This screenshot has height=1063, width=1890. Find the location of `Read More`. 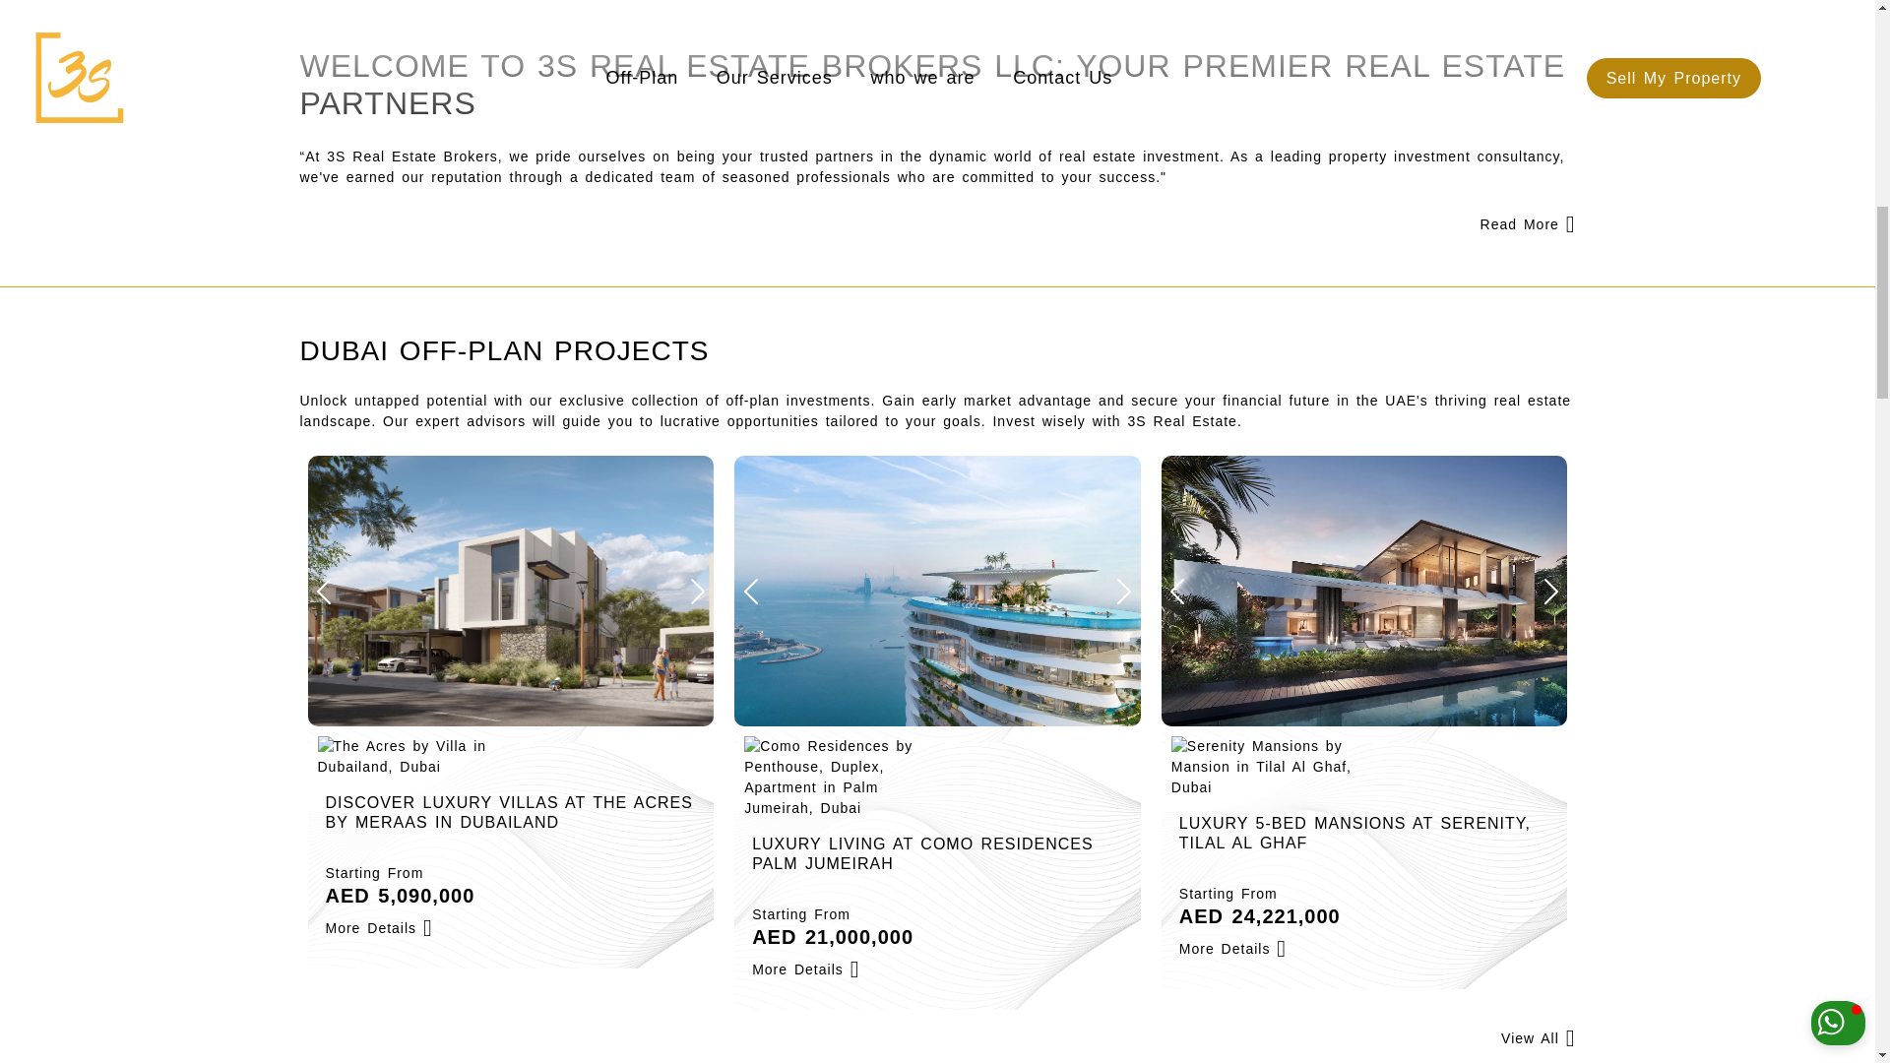

Read More is located at coordinates (510, 591).